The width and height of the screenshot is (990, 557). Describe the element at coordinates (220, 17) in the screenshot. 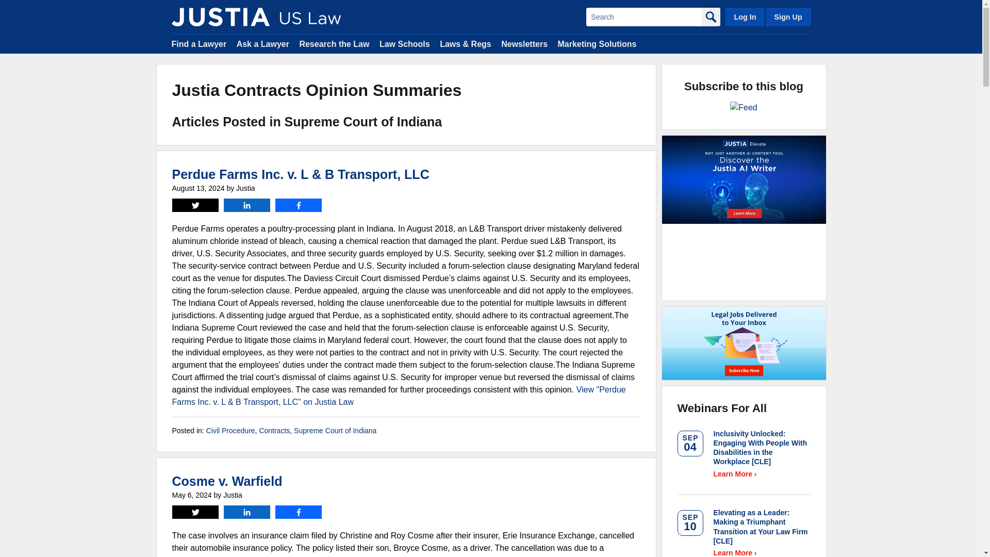

I see `Justia Contracts Opinion Summaries` at that location.